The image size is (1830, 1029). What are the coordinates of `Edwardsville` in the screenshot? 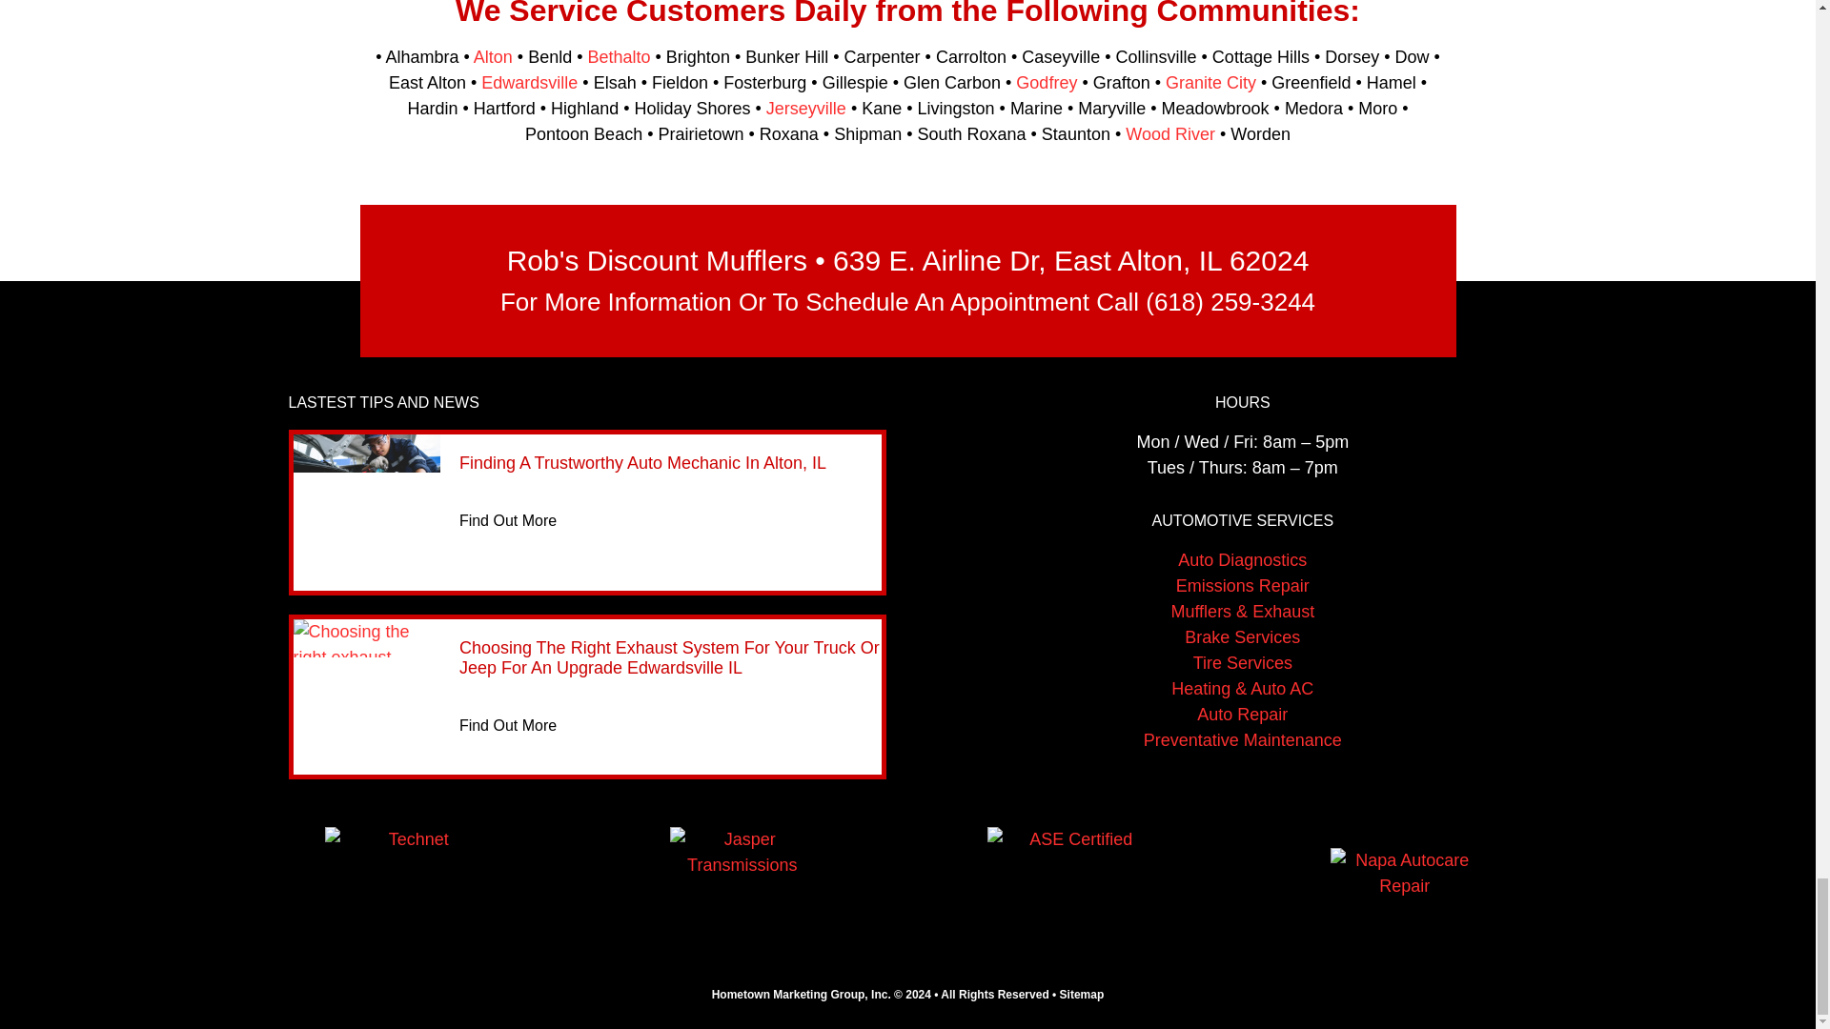 It's located at (529, 82).